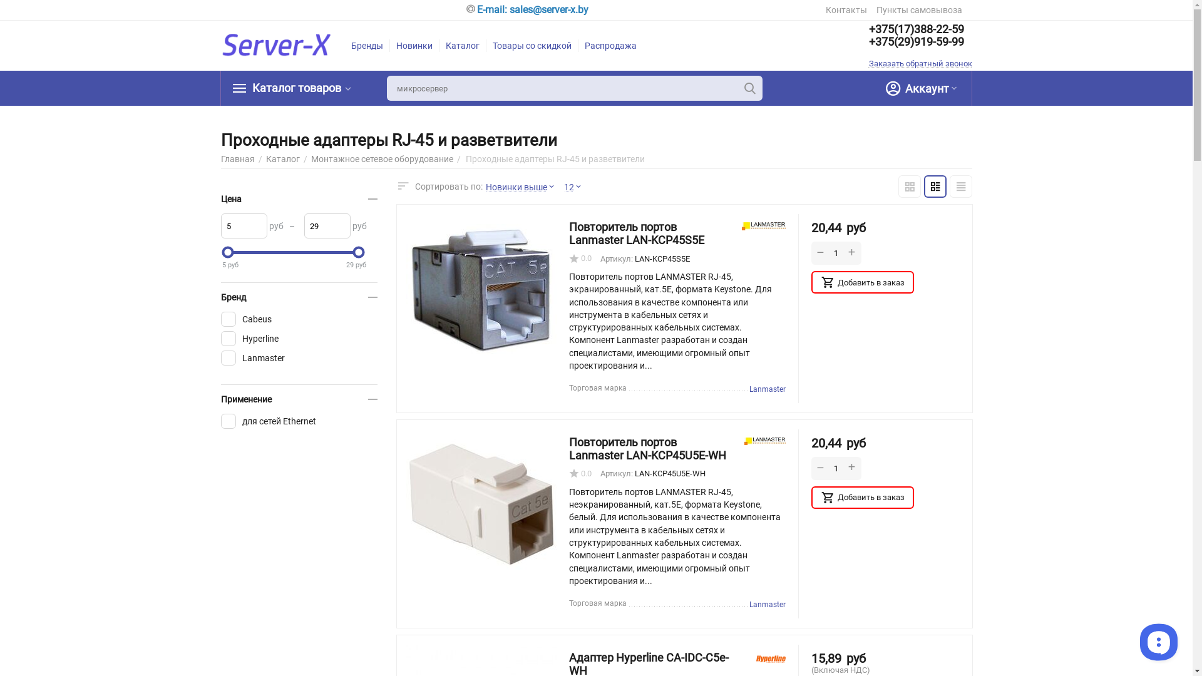  What do you see at coordinates (277, 46) in the screenshot?
I see `Server-X` at bounding box center [277, 46].